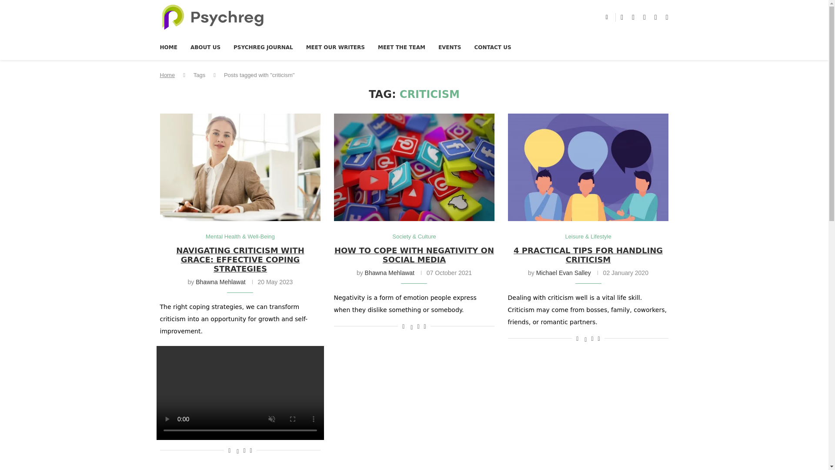 Image resolution: width=835 pixels, height=470 pixels. Describe the element at coordinates (401, 47) in the screenshot. I see `MEET THE TEAM` at that location.